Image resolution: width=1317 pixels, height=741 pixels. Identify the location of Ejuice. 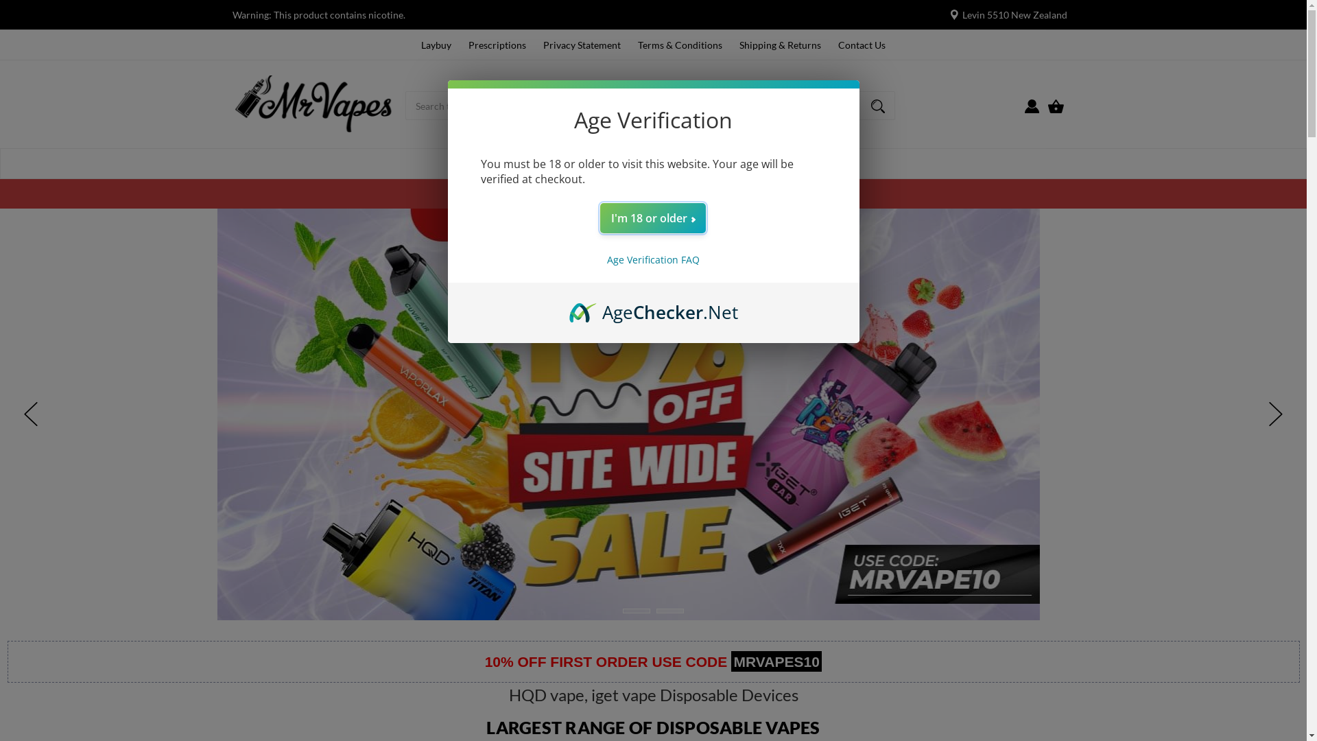
(641, 163).